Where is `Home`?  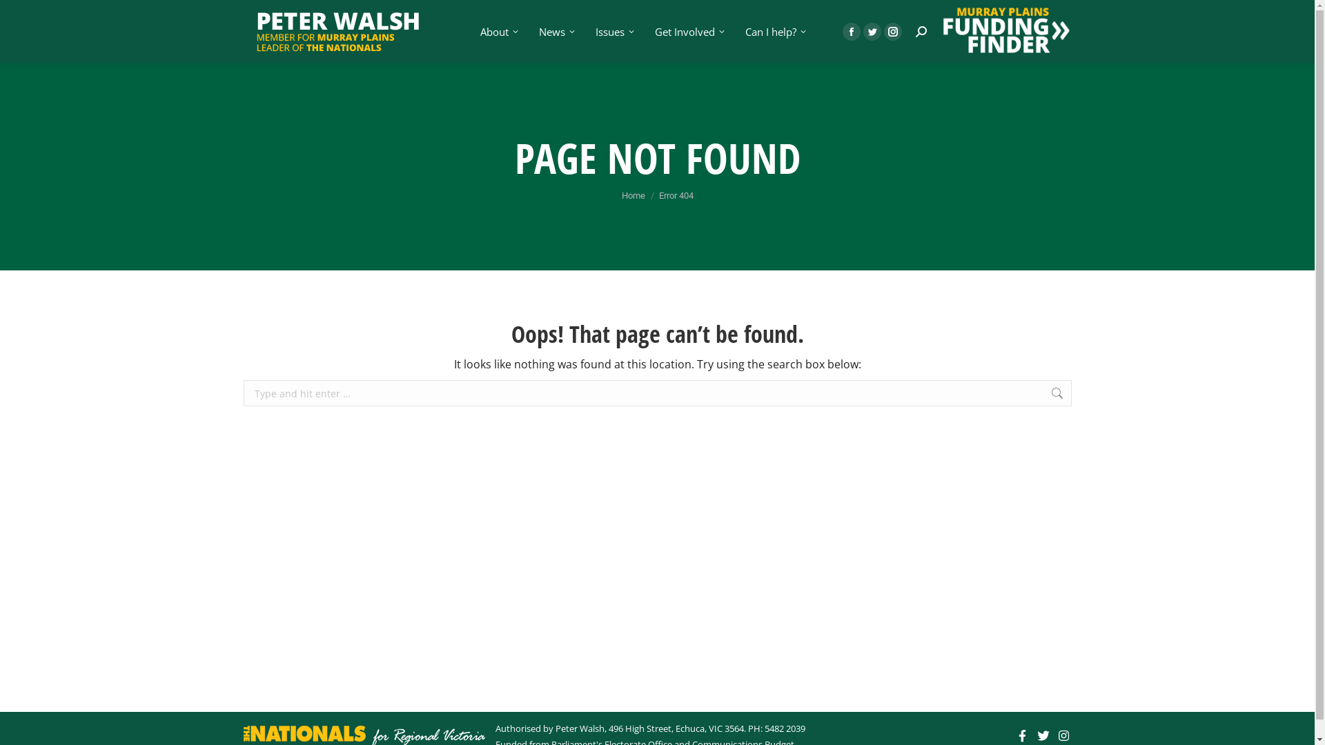
Home is located at coordinates (633, 196).